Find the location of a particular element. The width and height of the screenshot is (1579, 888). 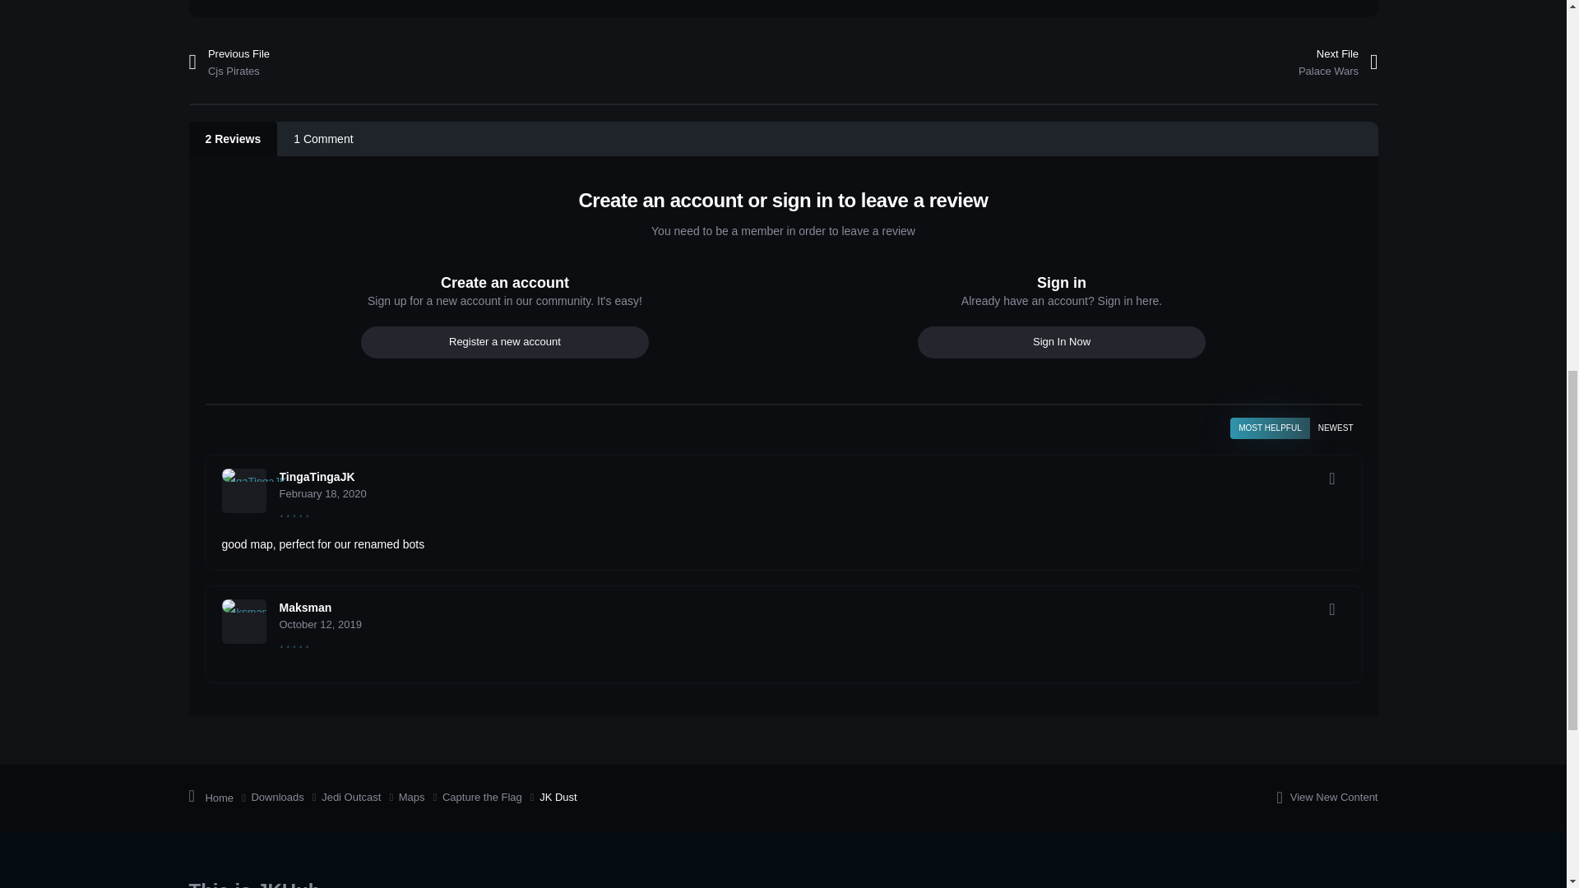

Go to TingaTingaJK's profile is located at coordinates (317, 477).